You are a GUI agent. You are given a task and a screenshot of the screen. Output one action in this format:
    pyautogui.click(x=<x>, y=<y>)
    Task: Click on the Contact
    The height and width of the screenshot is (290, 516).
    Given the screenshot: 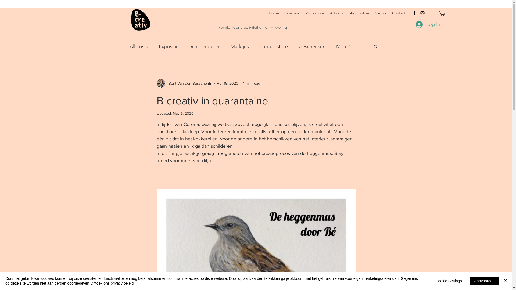 What is the action you would take?
    pyautogui.click(x=399, y=13)
    